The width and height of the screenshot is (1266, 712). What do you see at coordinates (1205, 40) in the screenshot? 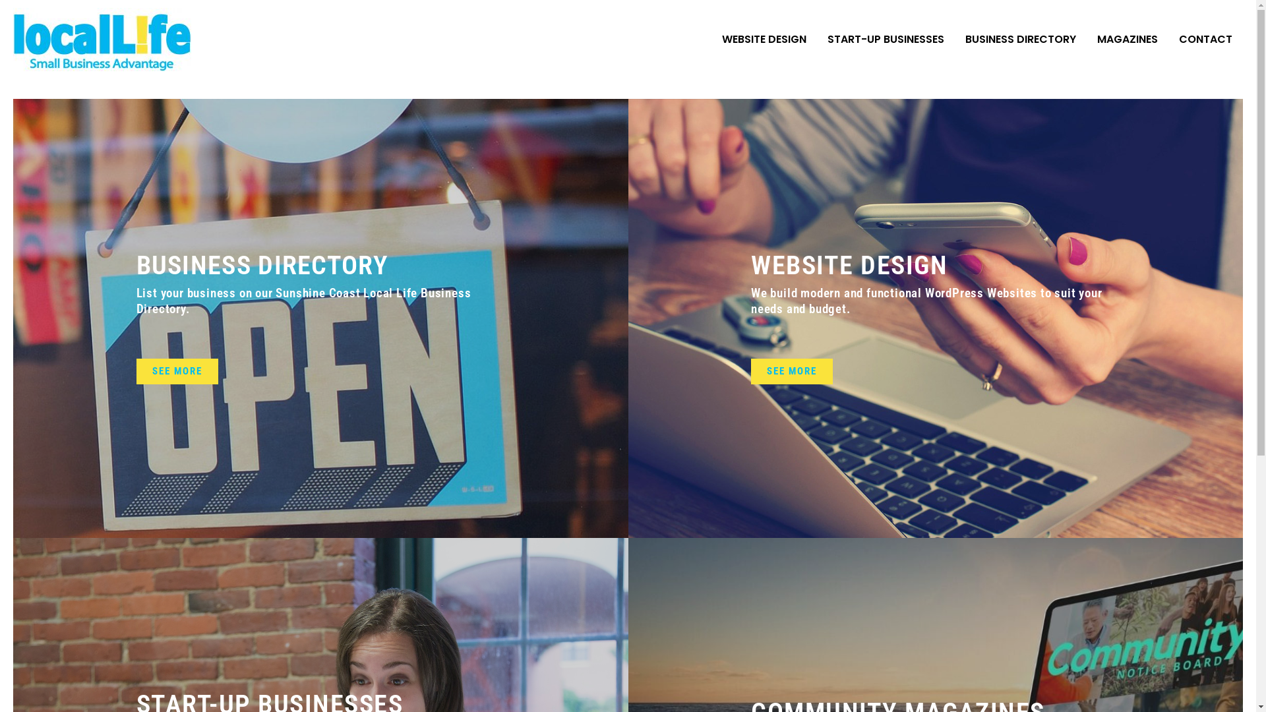
I see `CONTACT` at bounding box center [1205, 40].